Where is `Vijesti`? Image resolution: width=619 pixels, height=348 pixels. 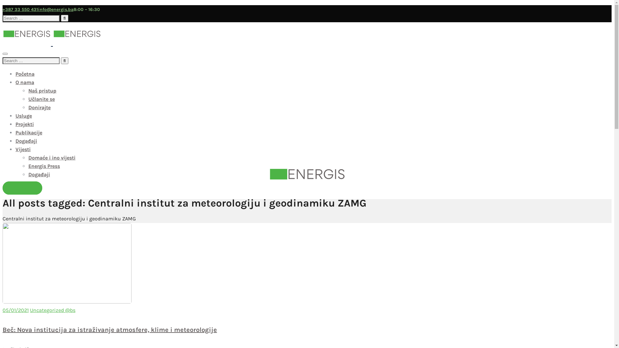 Vijesti is located at coordinates (23, 150).